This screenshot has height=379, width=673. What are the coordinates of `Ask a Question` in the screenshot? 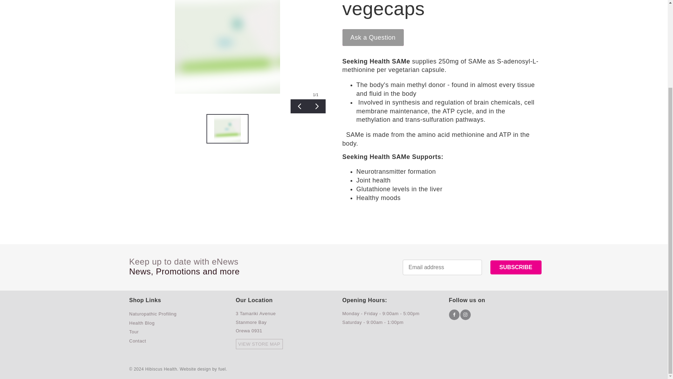 It's located at (372, 37).